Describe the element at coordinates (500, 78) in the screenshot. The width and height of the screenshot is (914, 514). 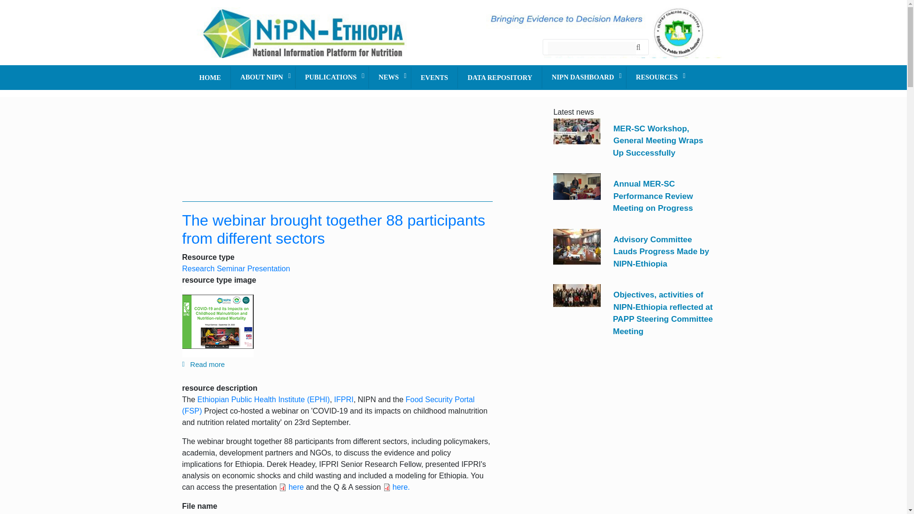
I see `DATA REPOSITORY` at that location.